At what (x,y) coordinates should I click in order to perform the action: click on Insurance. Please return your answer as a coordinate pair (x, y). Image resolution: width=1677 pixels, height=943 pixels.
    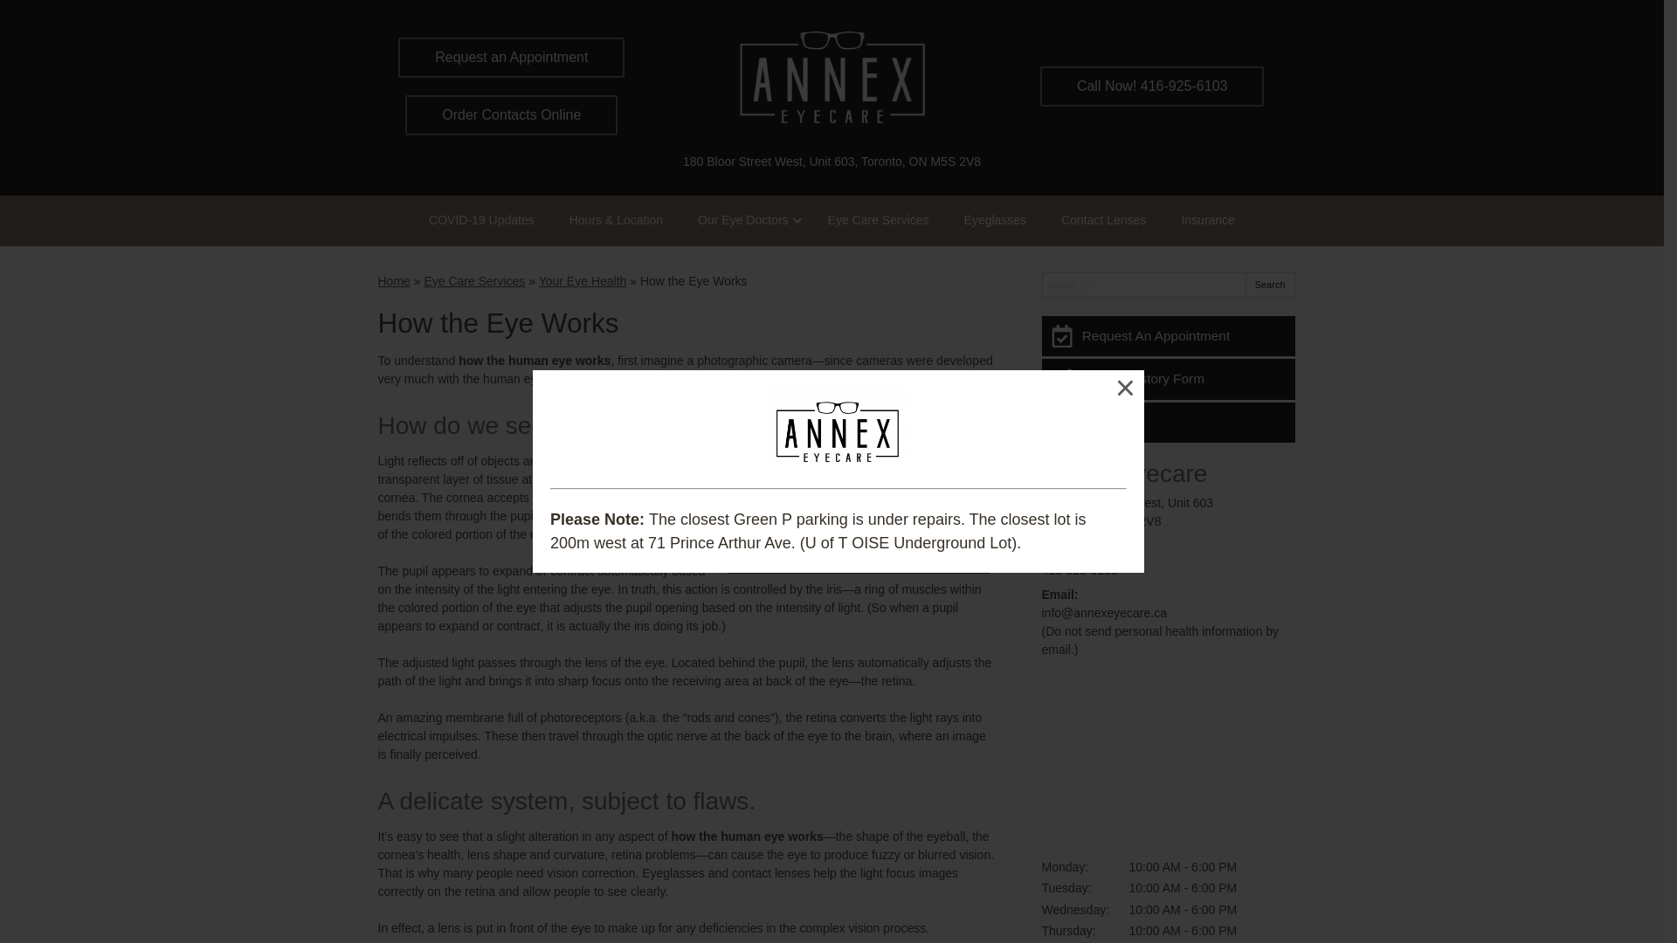
    Looking at the image, I should click on (1207, 220).